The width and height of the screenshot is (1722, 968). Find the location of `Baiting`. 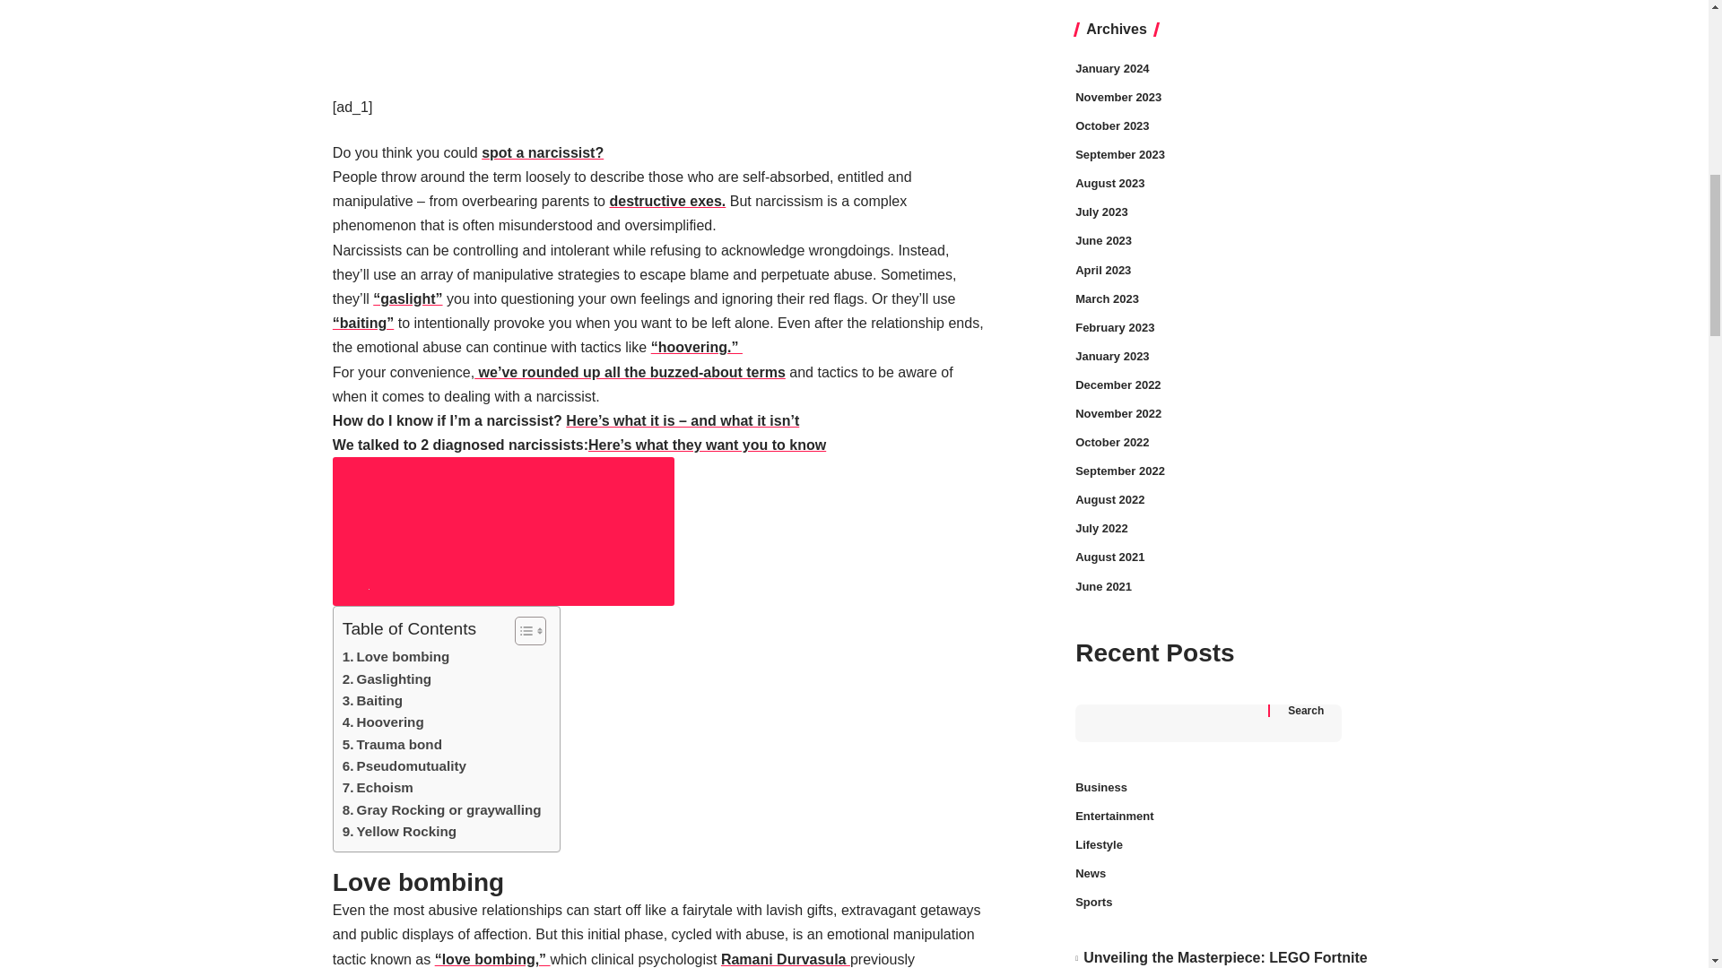

Baiting is located at coordinates (373, 701).